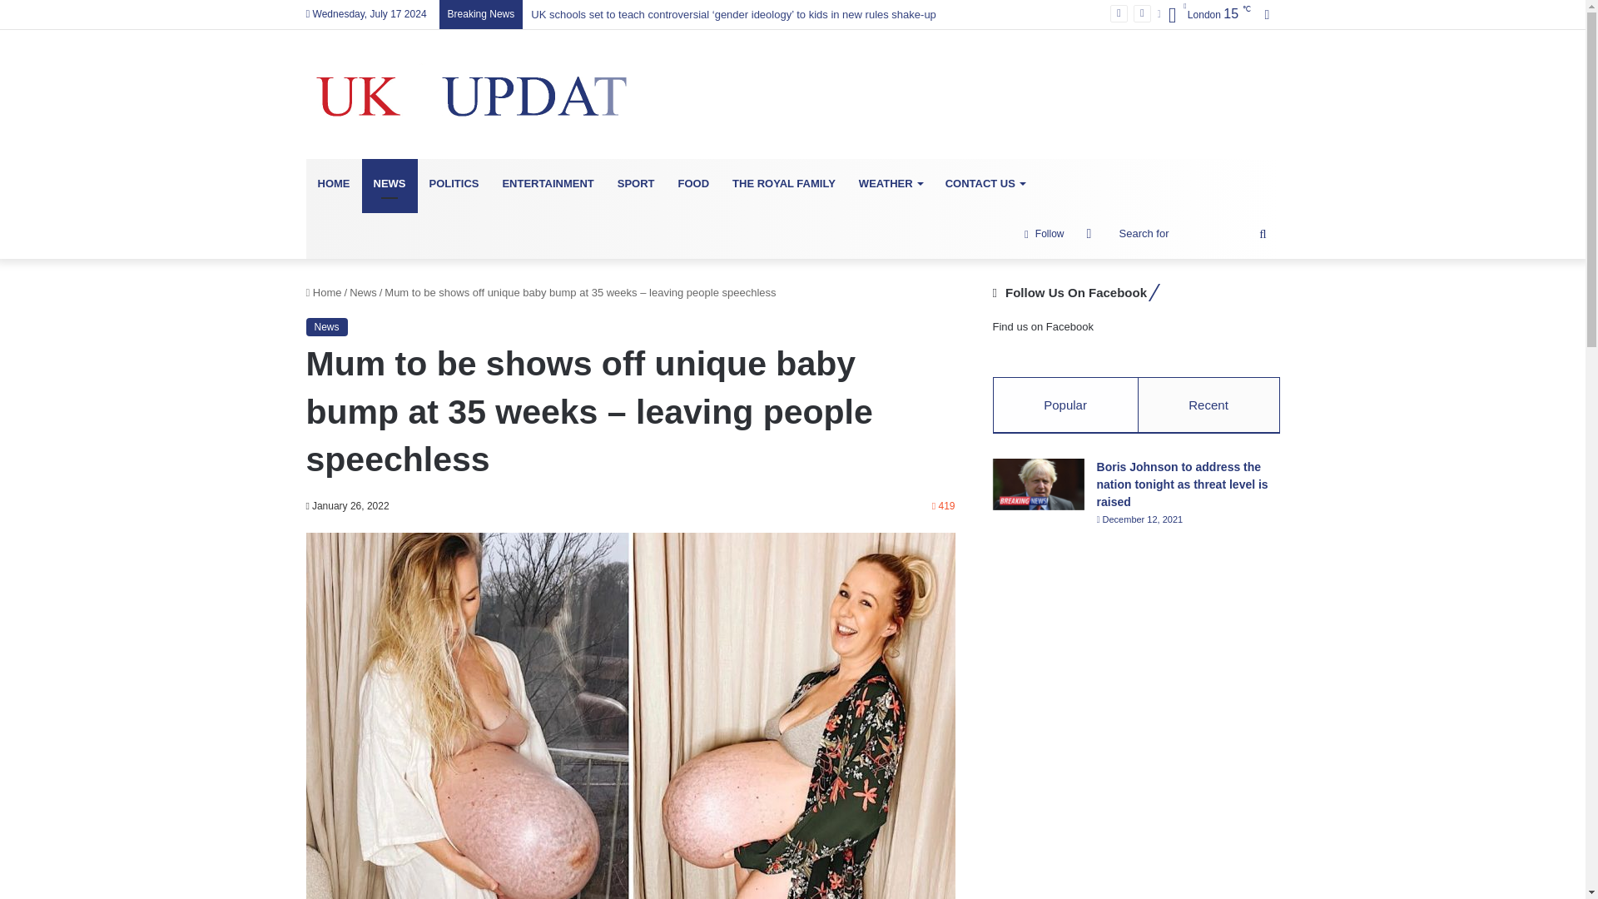 The width and height of the screenshot is (1598, 899). Describe the element at coordinates (636, 183) in the screenshot. I see `SPORT` at that location.